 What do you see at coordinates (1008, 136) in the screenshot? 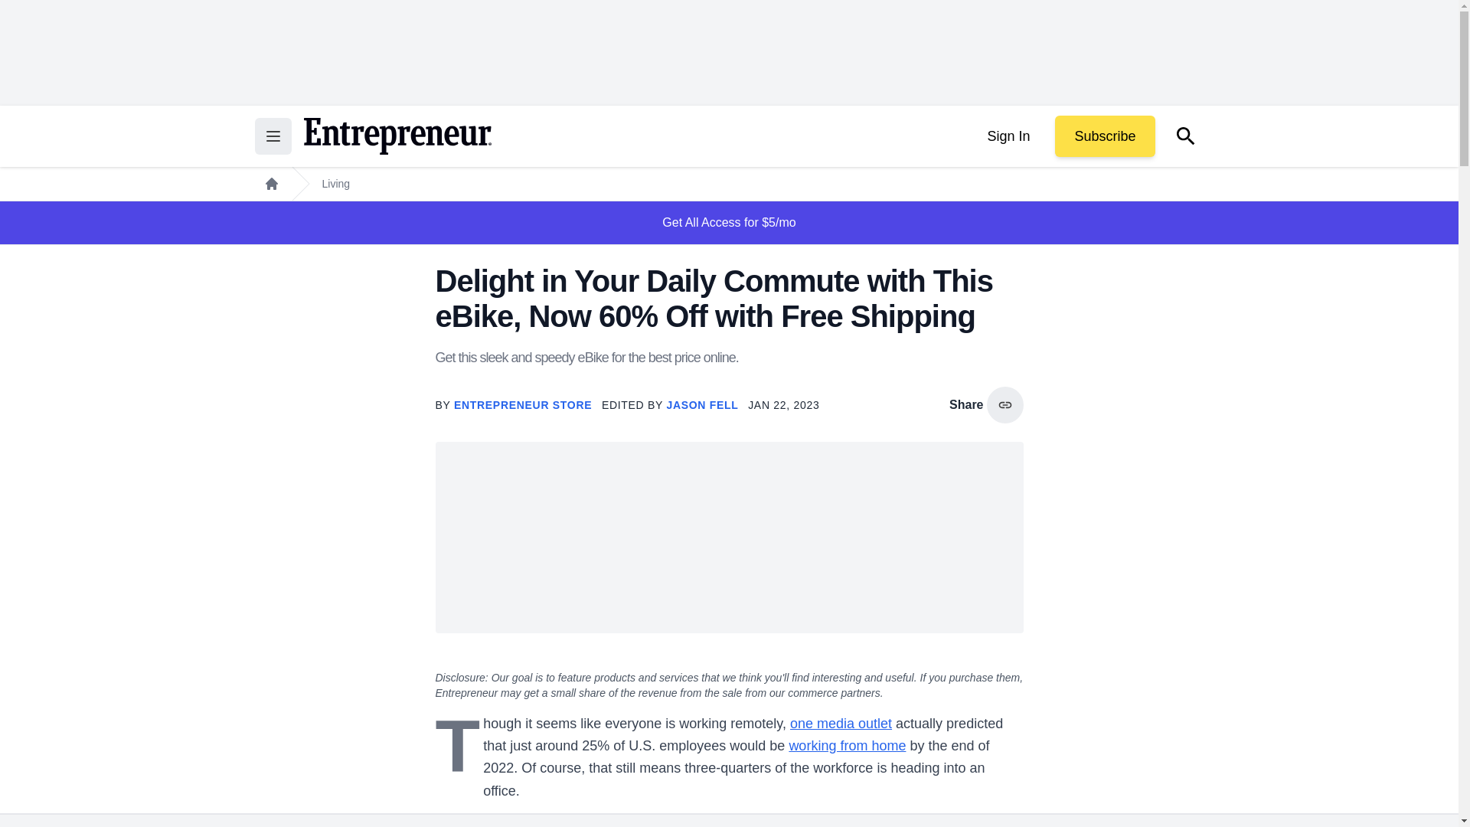
I see `Sign In` at bounding box center [1008, 136].